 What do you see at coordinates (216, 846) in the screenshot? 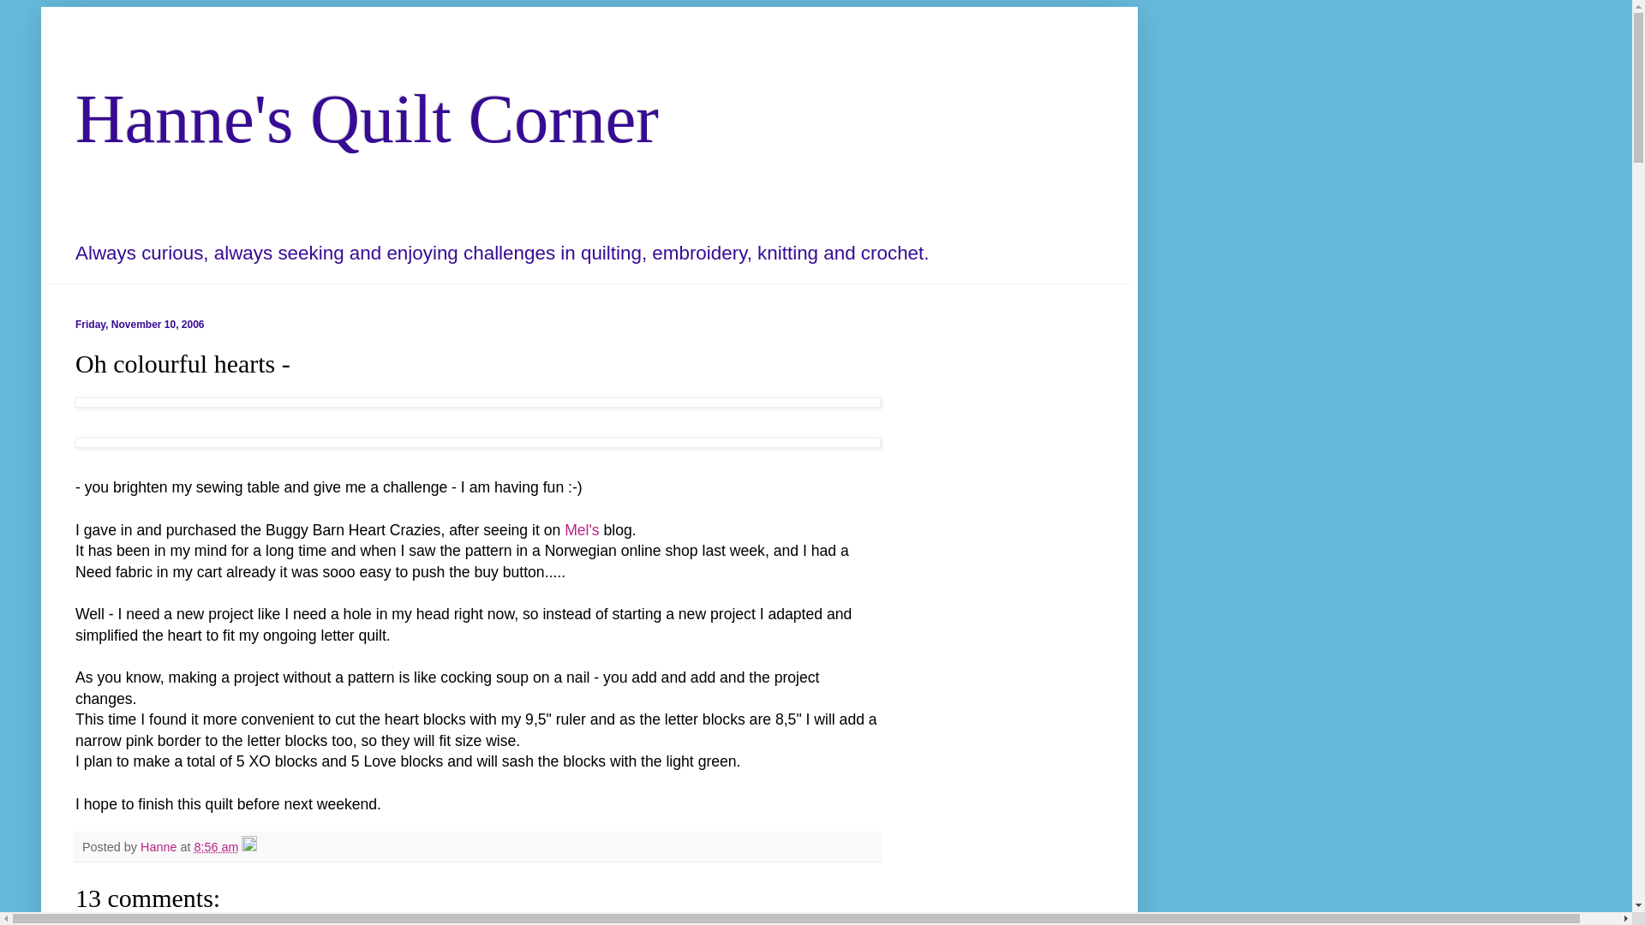
I see `permanent link` at bounding box center [216, 846].